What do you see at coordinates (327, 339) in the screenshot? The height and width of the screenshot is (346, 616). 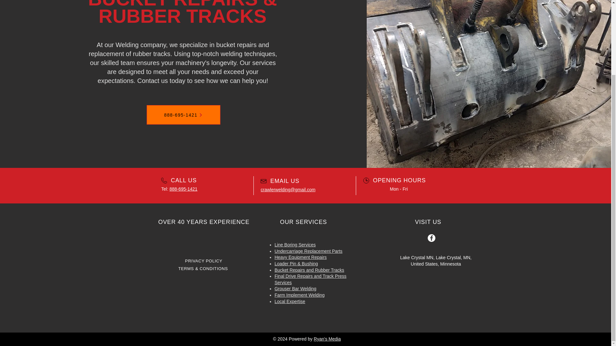 I see `Ryan's Media` at bounding box center [327, 339].